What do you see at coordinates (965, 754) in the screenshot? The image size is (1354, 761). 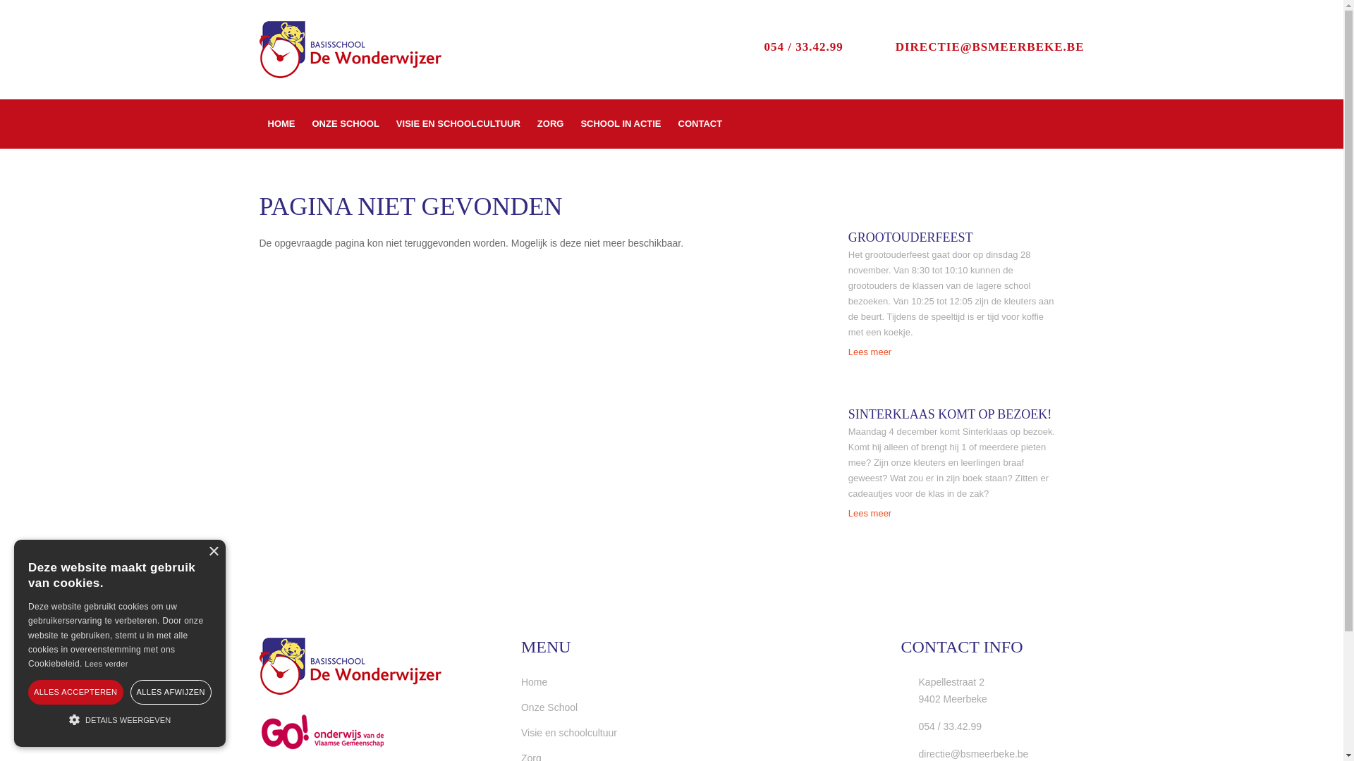 I see `directie@bsmeerbeke.be` at bounding box center [965, 754].